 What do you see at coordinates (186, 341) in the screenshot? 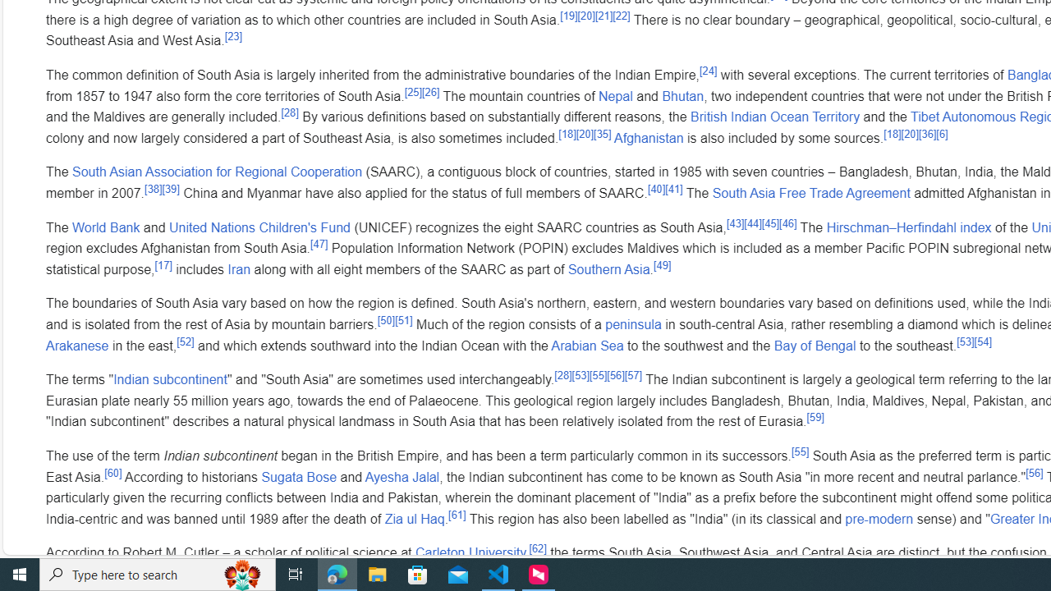
I see `[52]` at bounding box center [186, 341].